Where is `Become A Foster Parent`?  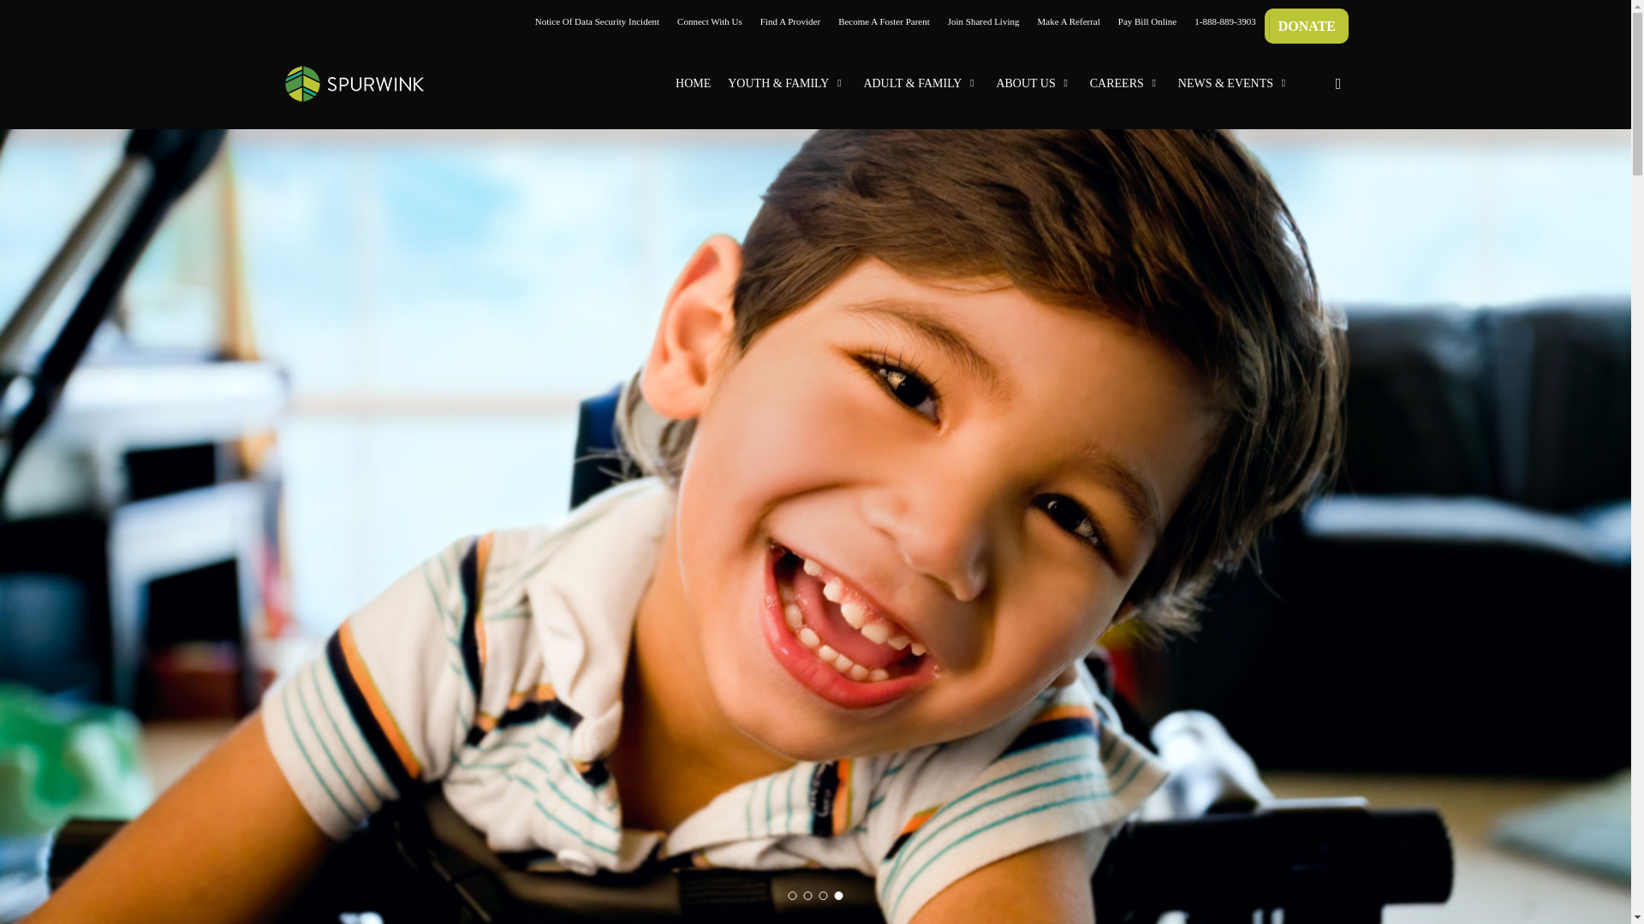
Become A Foster Parent is located at coordinates (884, 21).